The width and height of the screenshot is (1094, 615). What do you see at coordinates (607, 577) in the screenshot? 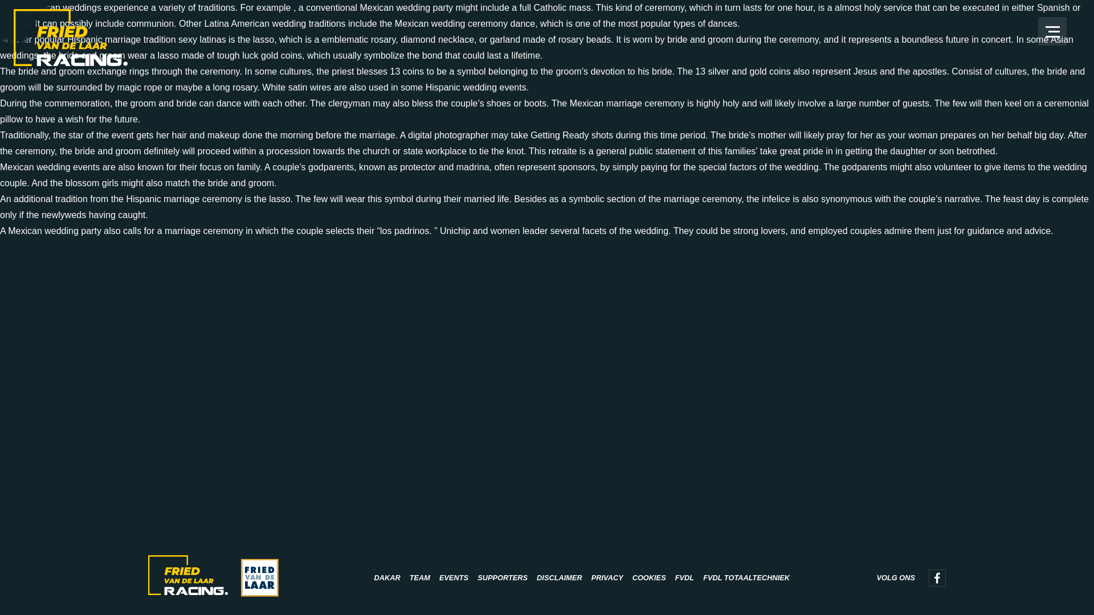
I see `PRIVACY` at bounding box center [607, 577].